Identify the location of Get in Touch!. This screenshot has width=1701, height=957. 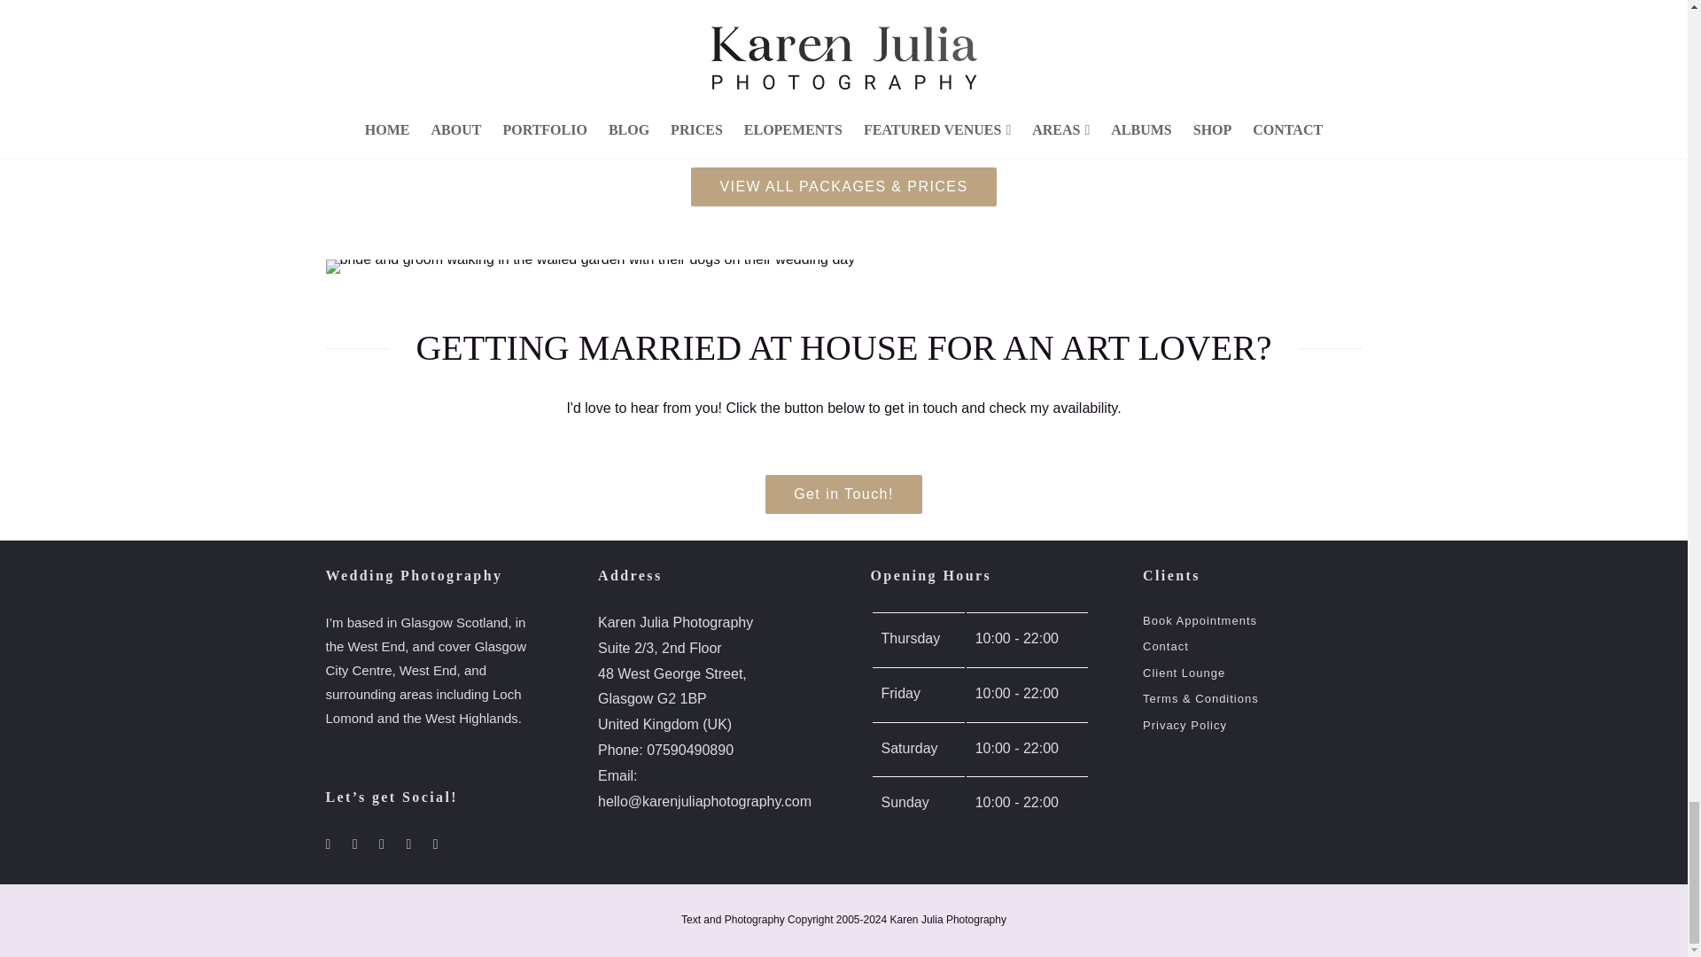
(843, 494).